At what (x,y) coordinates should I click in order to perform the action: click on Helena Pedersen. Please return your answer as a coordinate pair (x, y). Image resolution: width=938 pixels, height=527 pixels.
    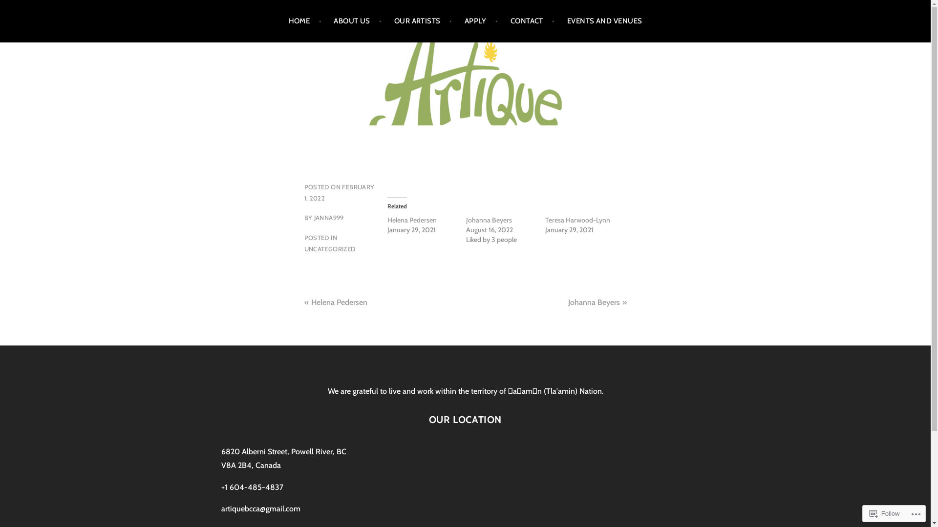
    Looking at the image, I should click on (339, 303).